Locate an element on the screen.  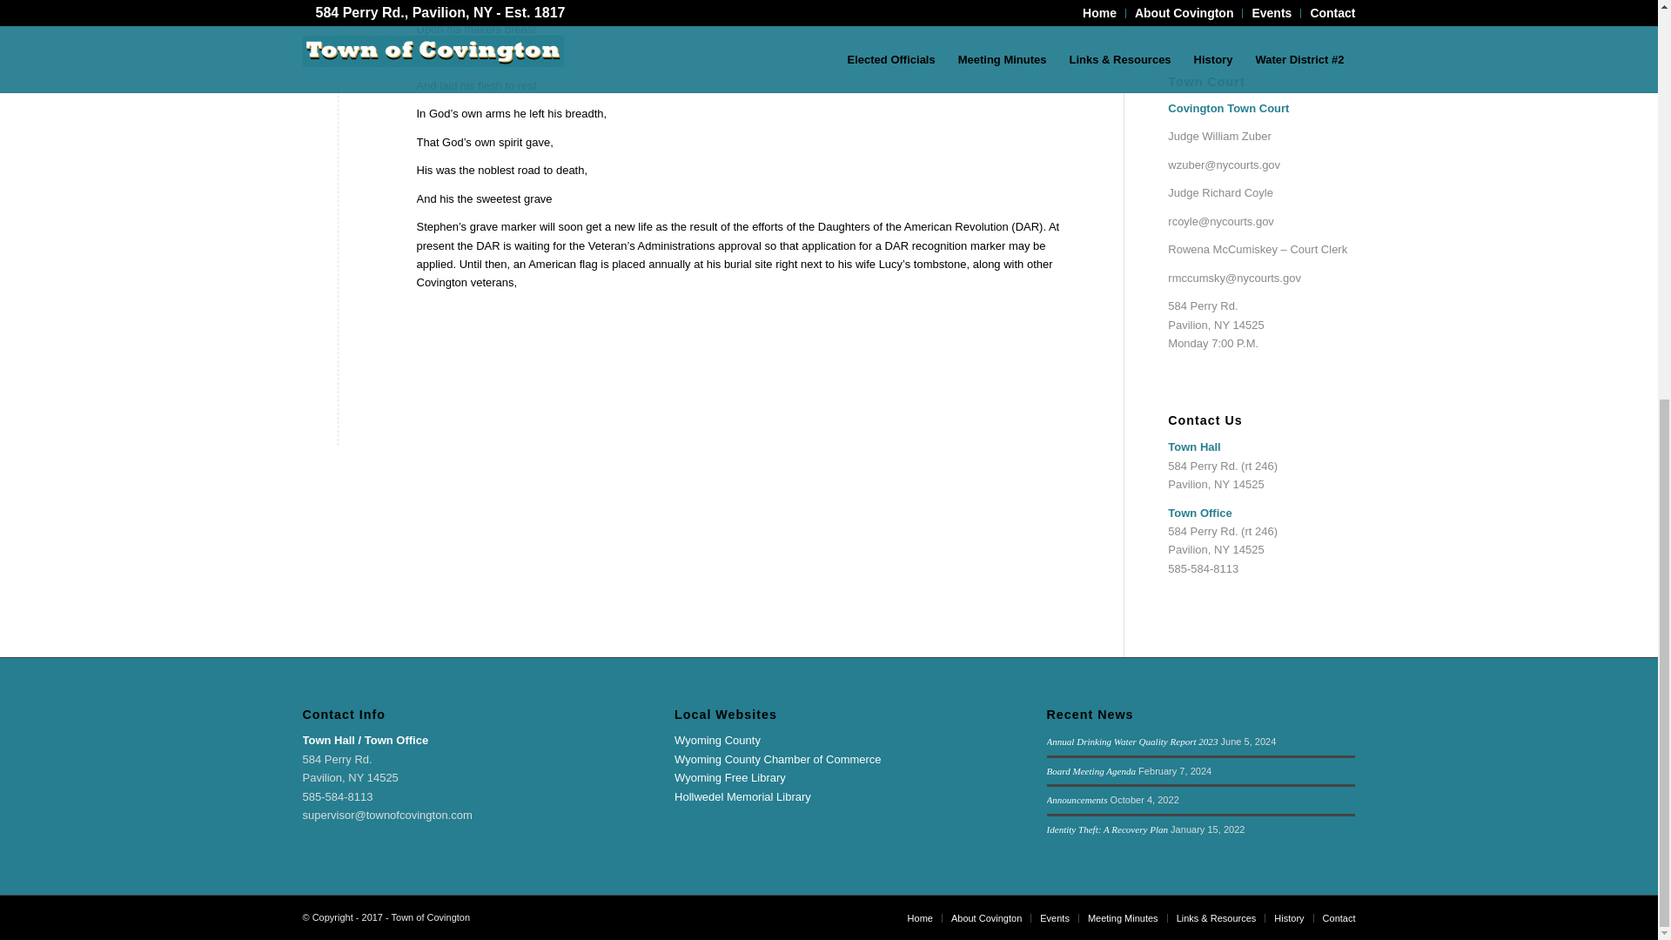
Wyoming County is located at coordinates (717, 740).